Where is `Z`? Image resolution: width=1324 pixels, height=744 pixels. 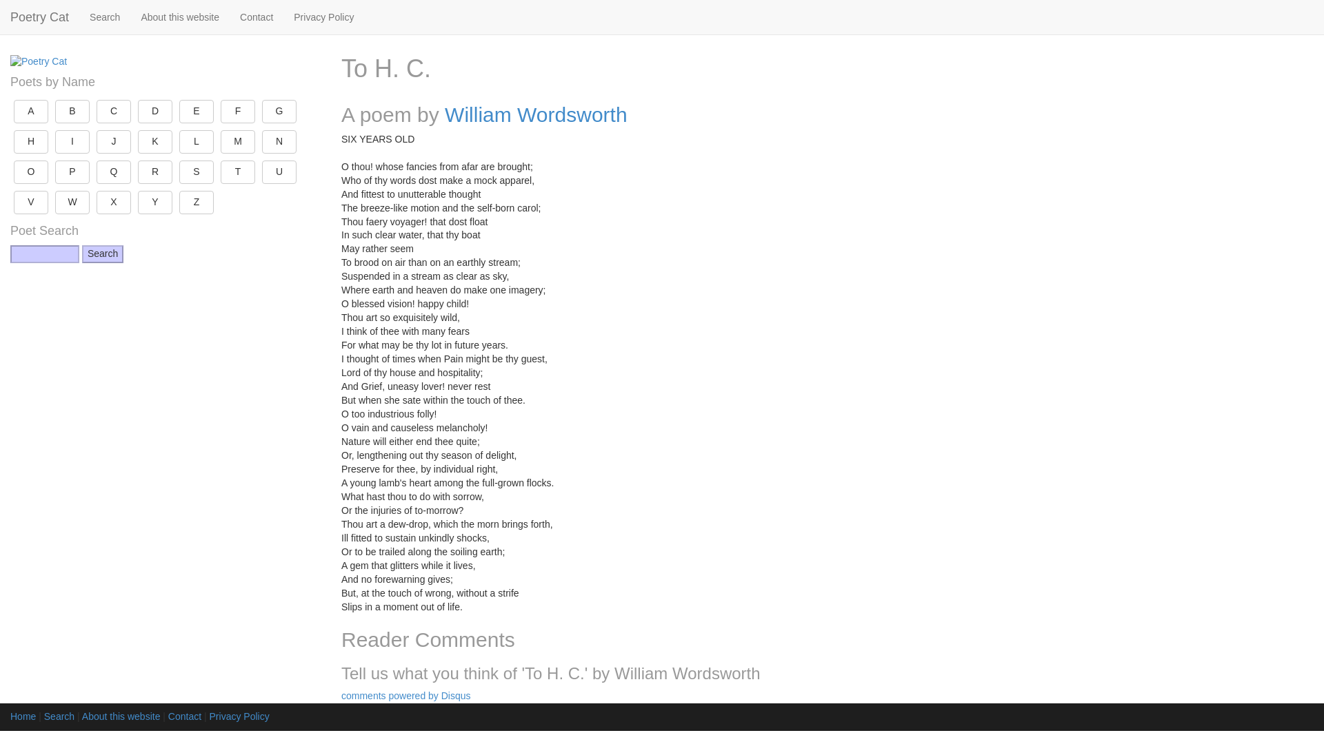 Z is located at coordinates (196, 203).